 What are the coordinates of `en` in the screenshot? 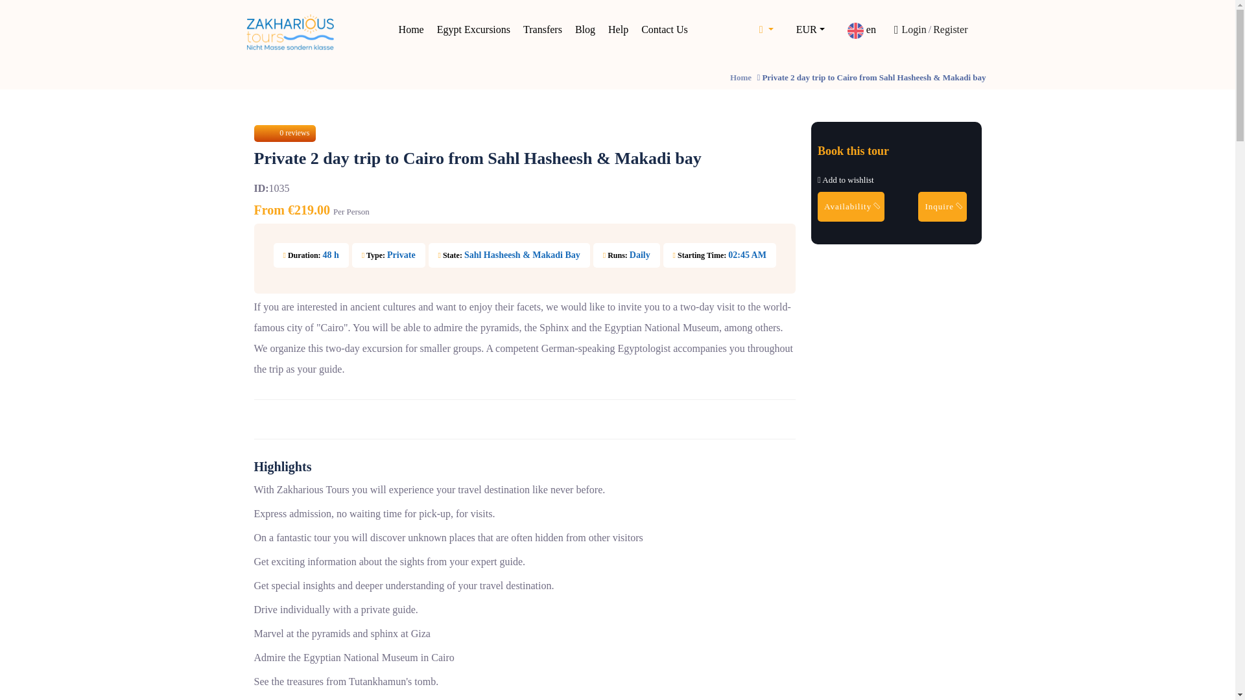 It's located at (862, 30).